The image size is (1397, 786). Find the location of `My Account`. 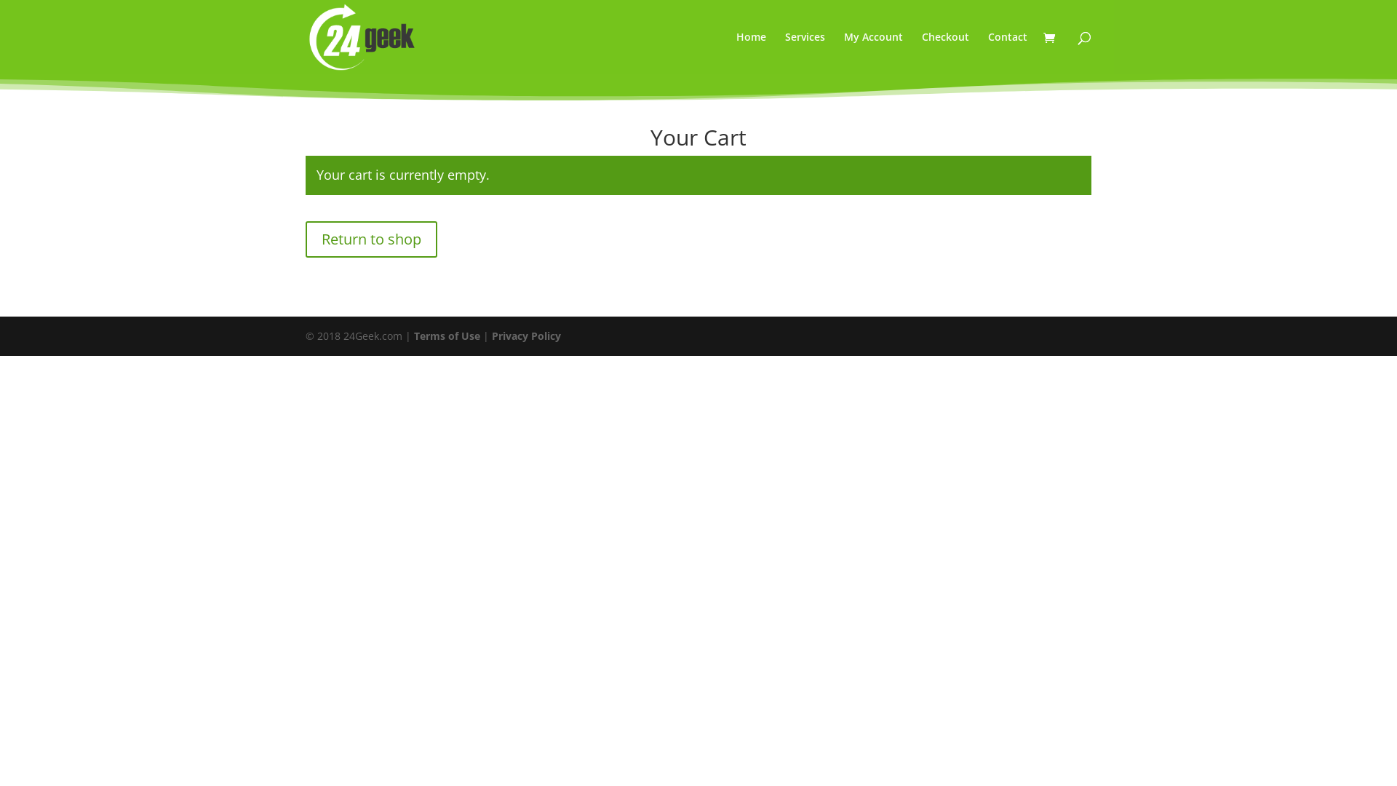

My Account is located at coordinates (873, 53).